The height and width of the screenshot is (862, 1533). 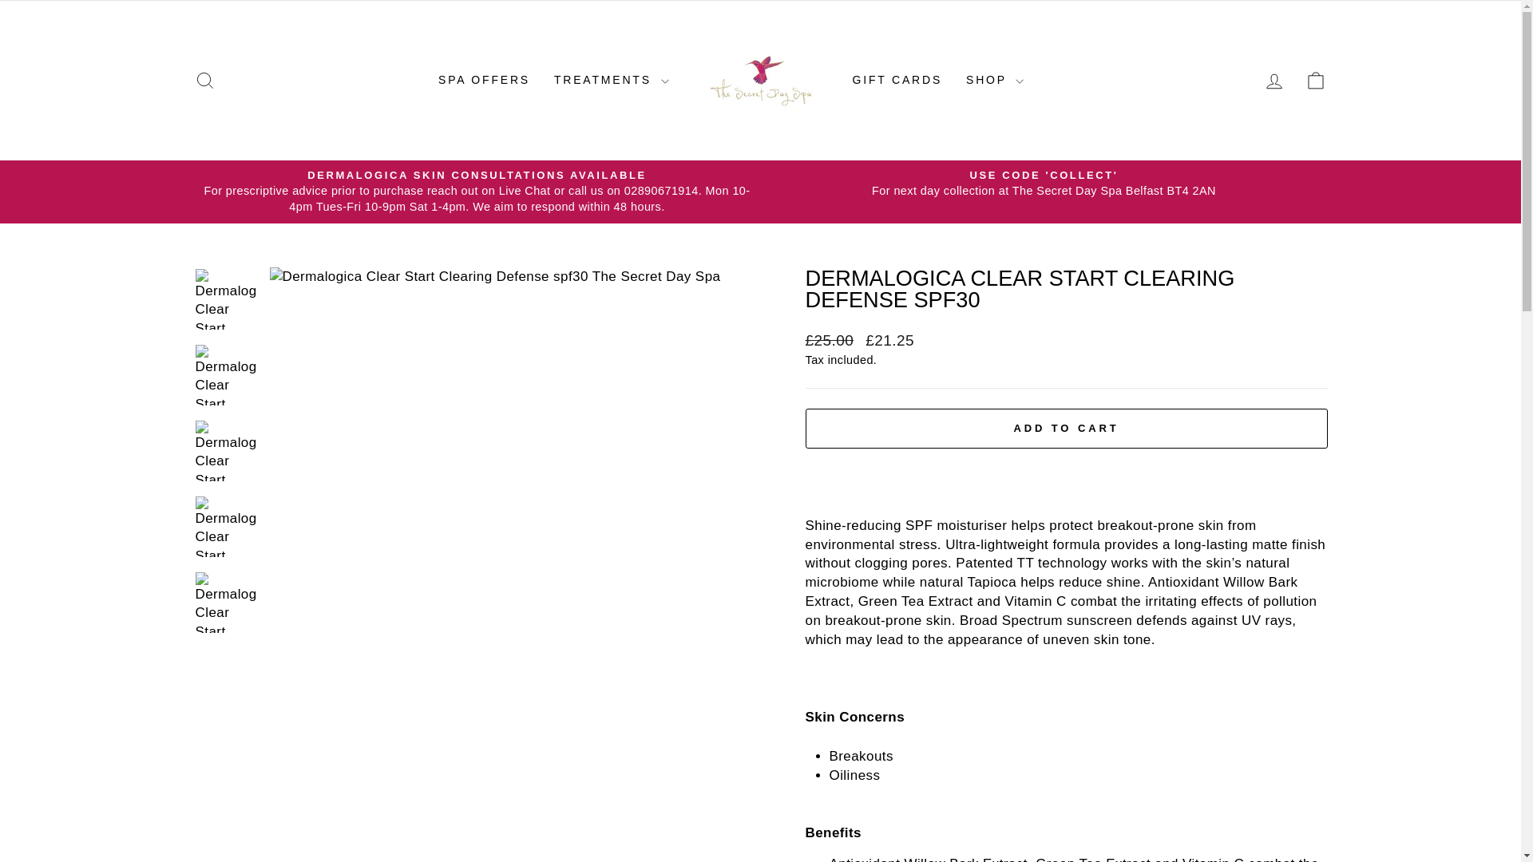 I want to click on ACCOUNT, so click(x=1274, y=81).